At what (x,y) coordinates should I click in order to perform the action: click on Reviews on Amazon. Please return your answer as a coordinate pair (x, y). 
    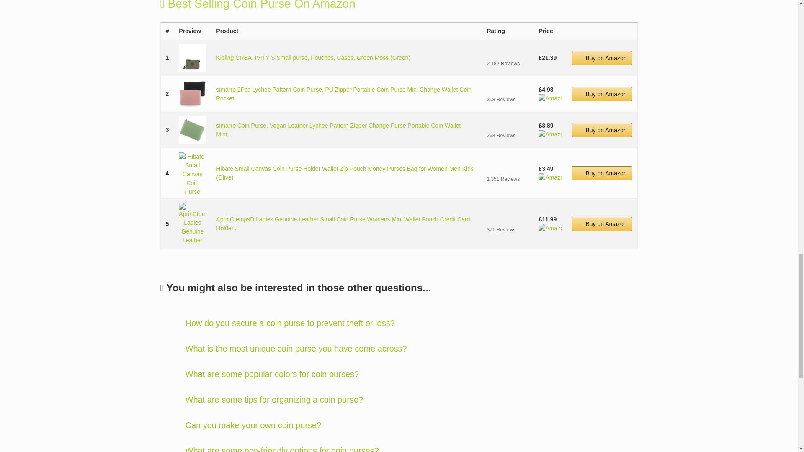
    Looking at the image, I should click on (507, 54).